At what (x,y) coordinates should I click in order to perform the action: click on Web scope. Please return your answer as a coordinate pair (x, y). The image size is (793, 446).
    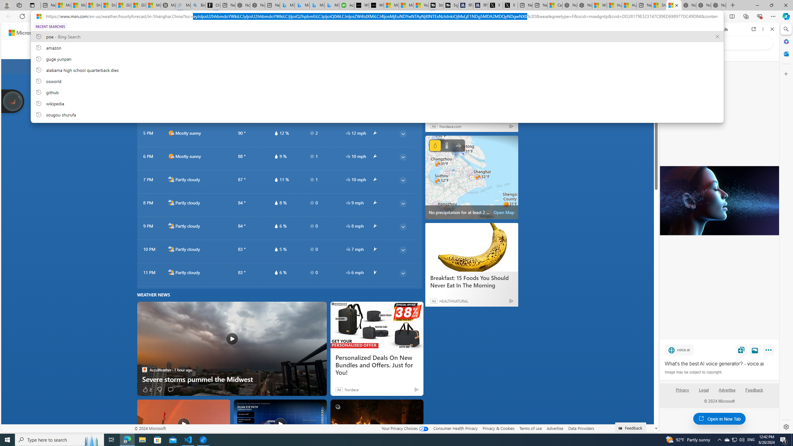
    Looking at the image, I should click on (670, 56).